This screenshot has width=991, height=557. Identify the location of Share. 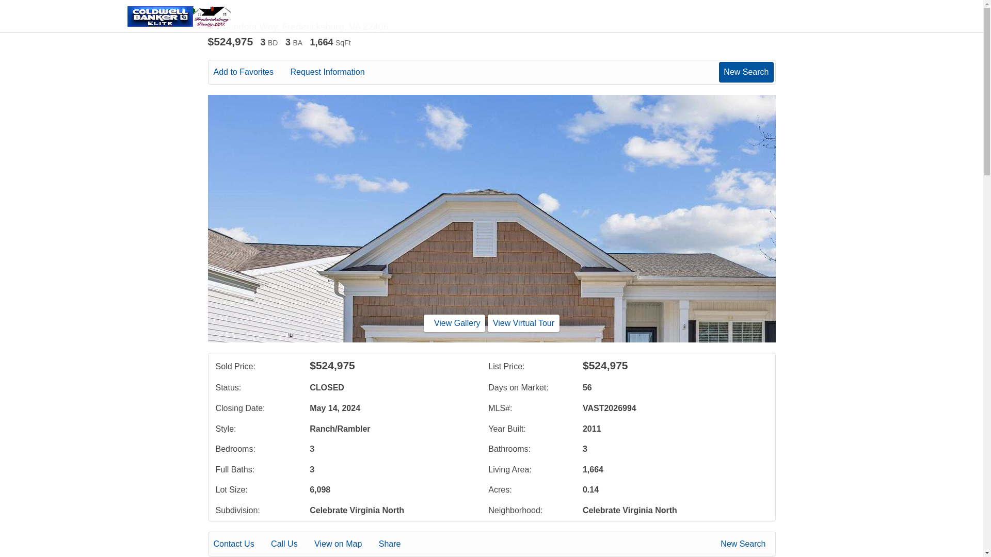
(396, 544).